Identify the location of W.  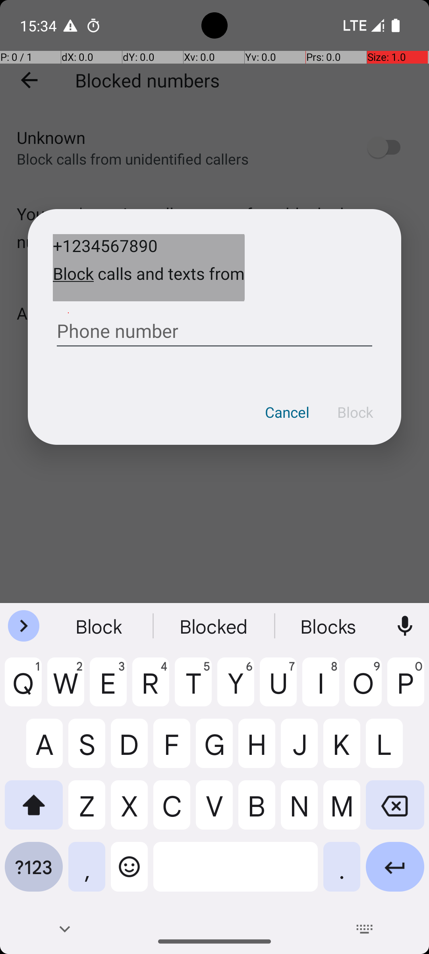
(66, 688).